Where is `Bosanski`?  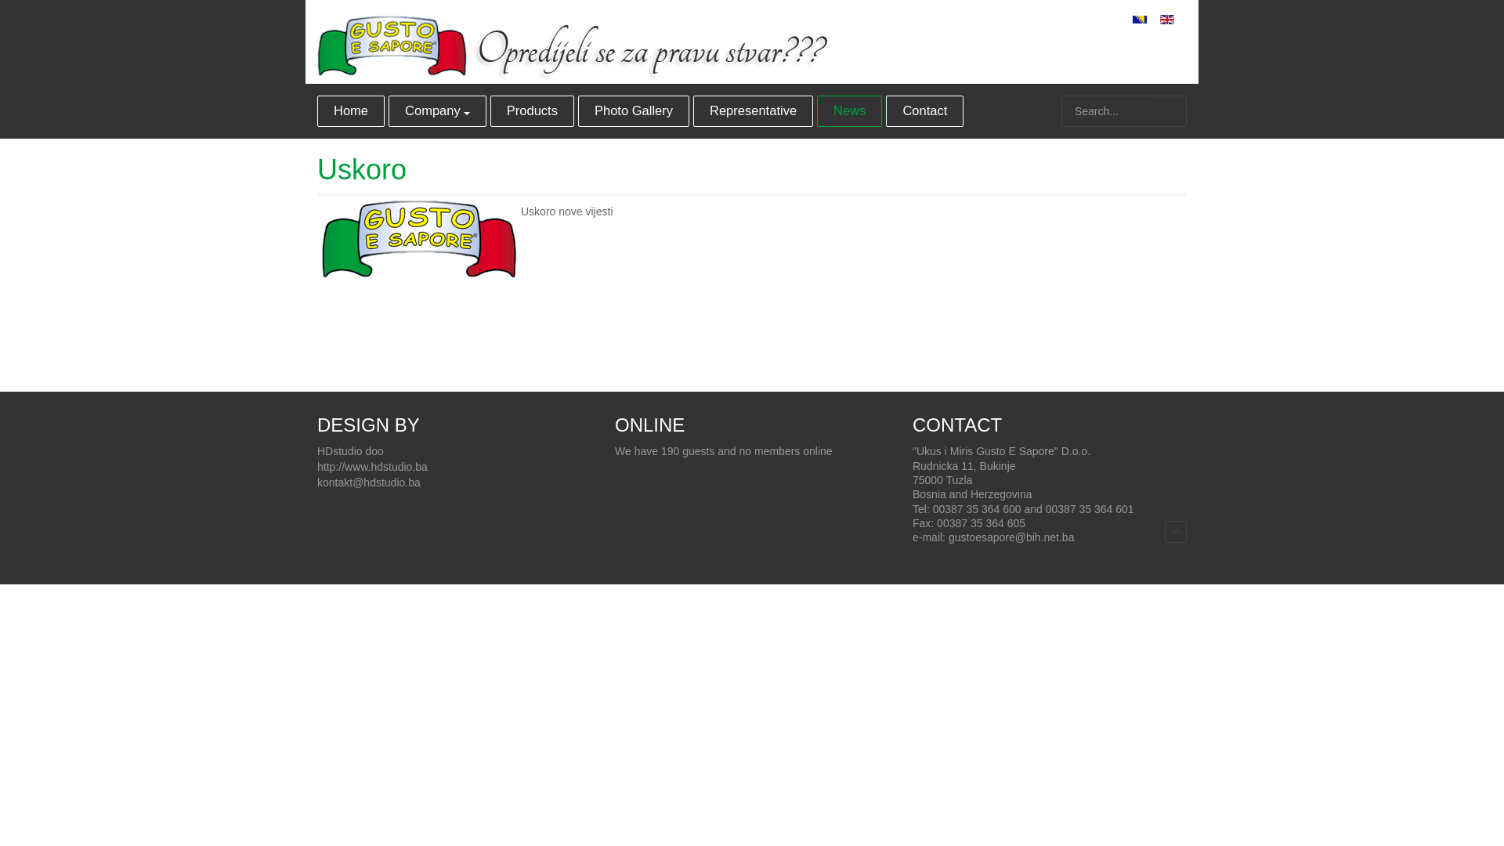
Bosanski is located at coordinates (1140, 20).